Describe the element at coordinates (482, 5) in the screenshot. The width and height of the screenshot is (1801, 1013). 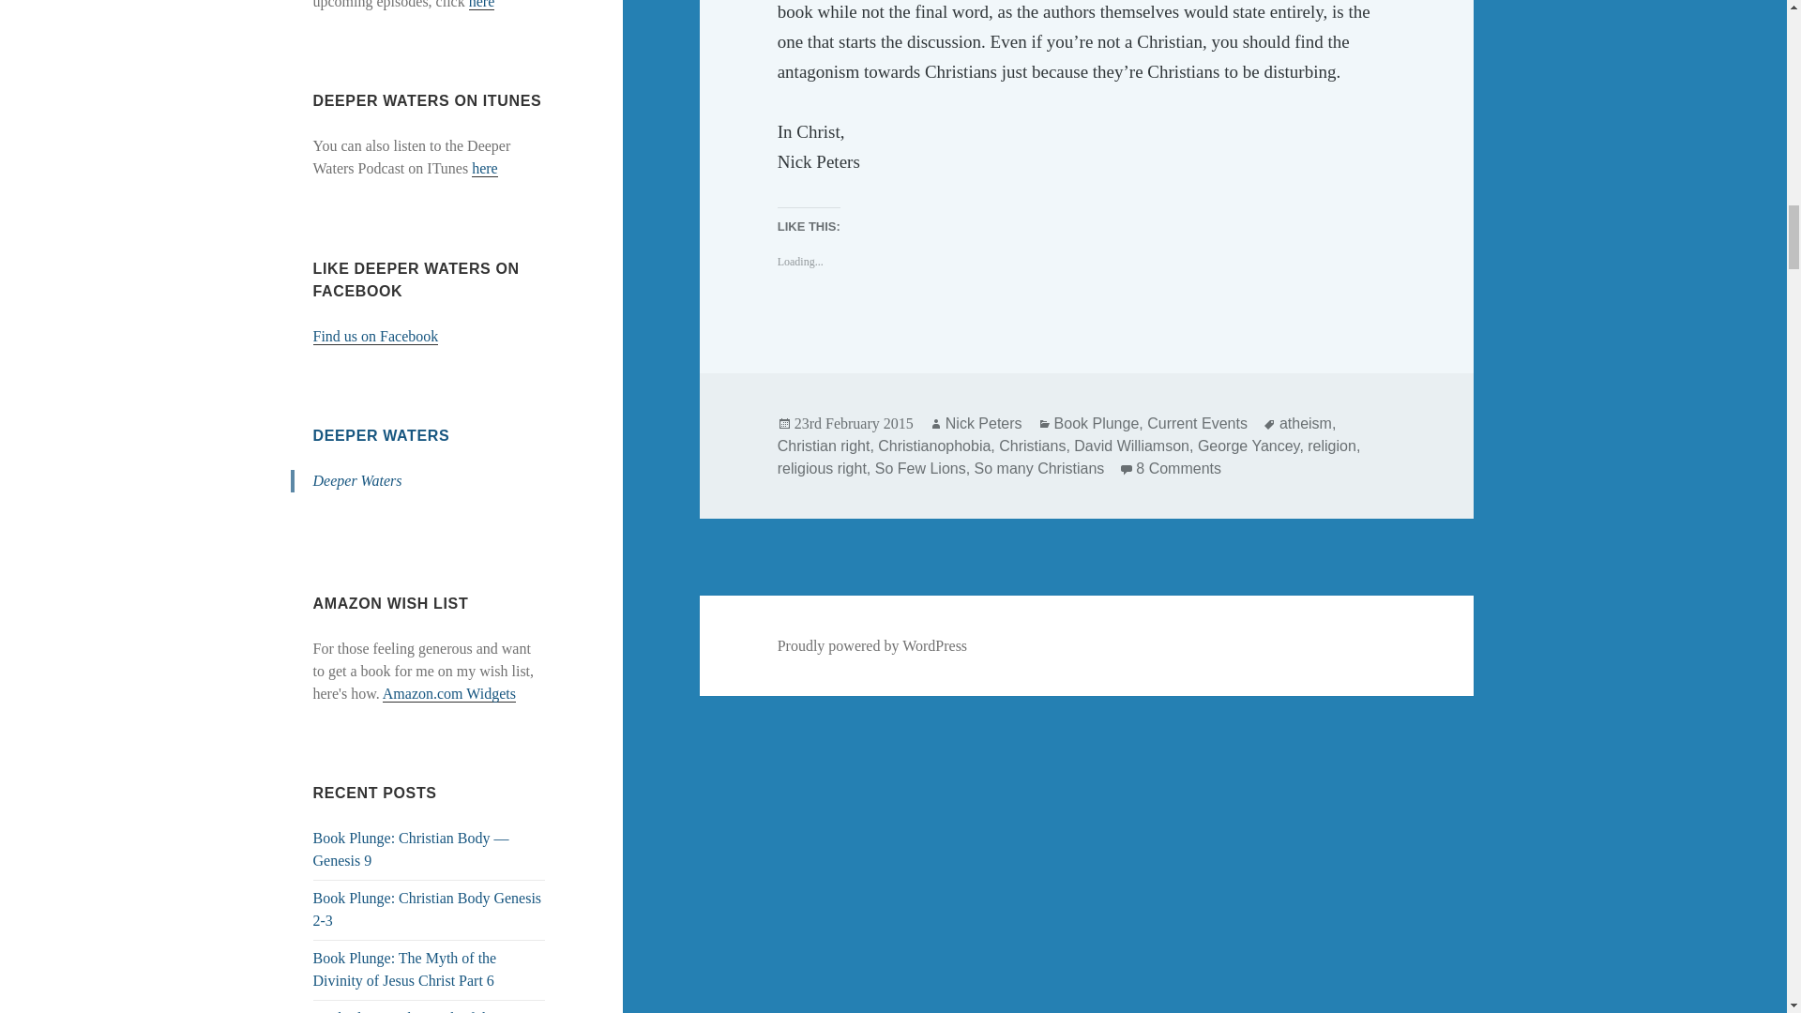
I see `here` at that location.